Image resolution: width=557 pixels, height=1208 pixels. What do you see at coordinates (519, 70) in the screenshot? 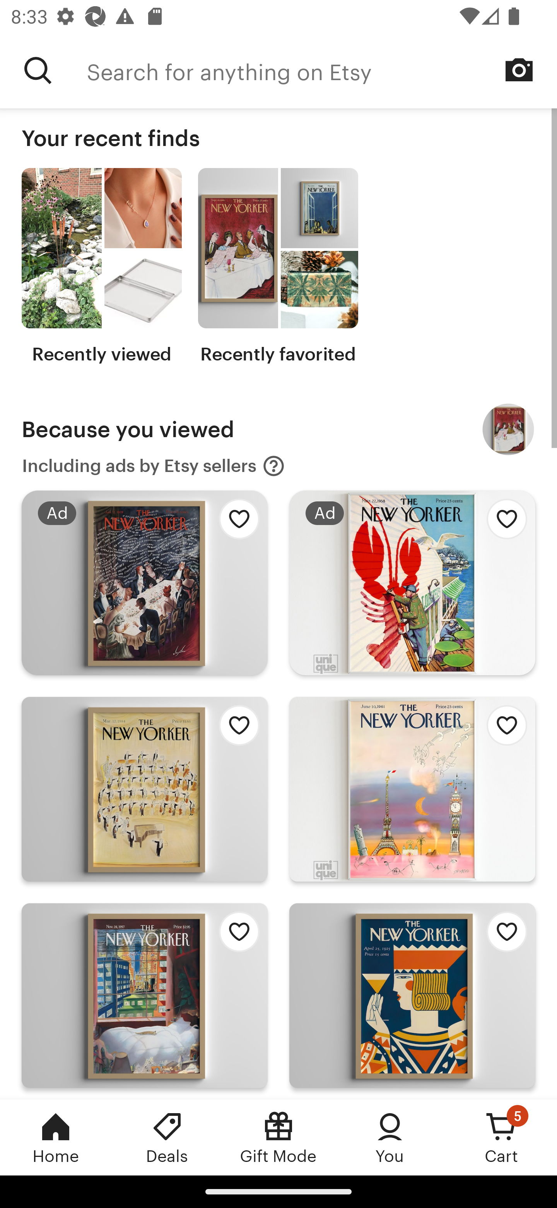
I see `Search by image` at bounding box center [519, 70].